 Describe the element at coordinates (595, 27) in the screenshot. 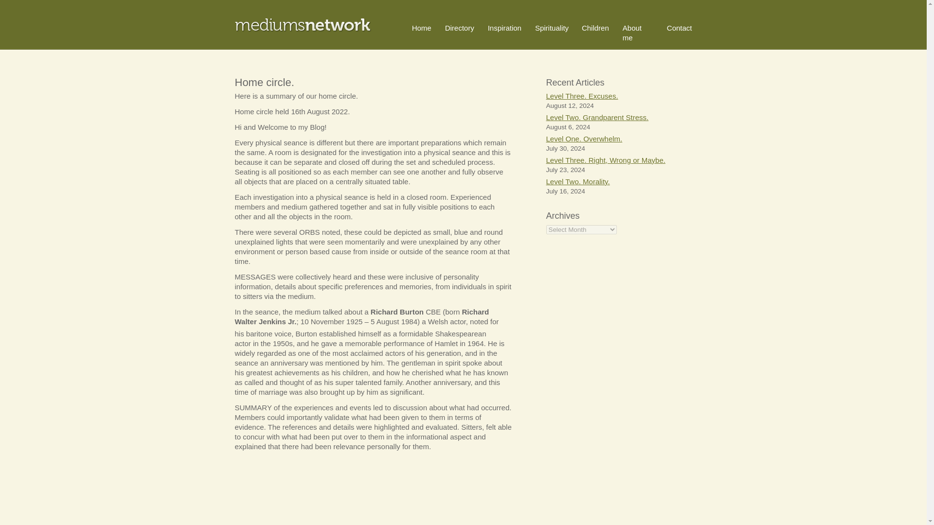

I see `Children` at that location.